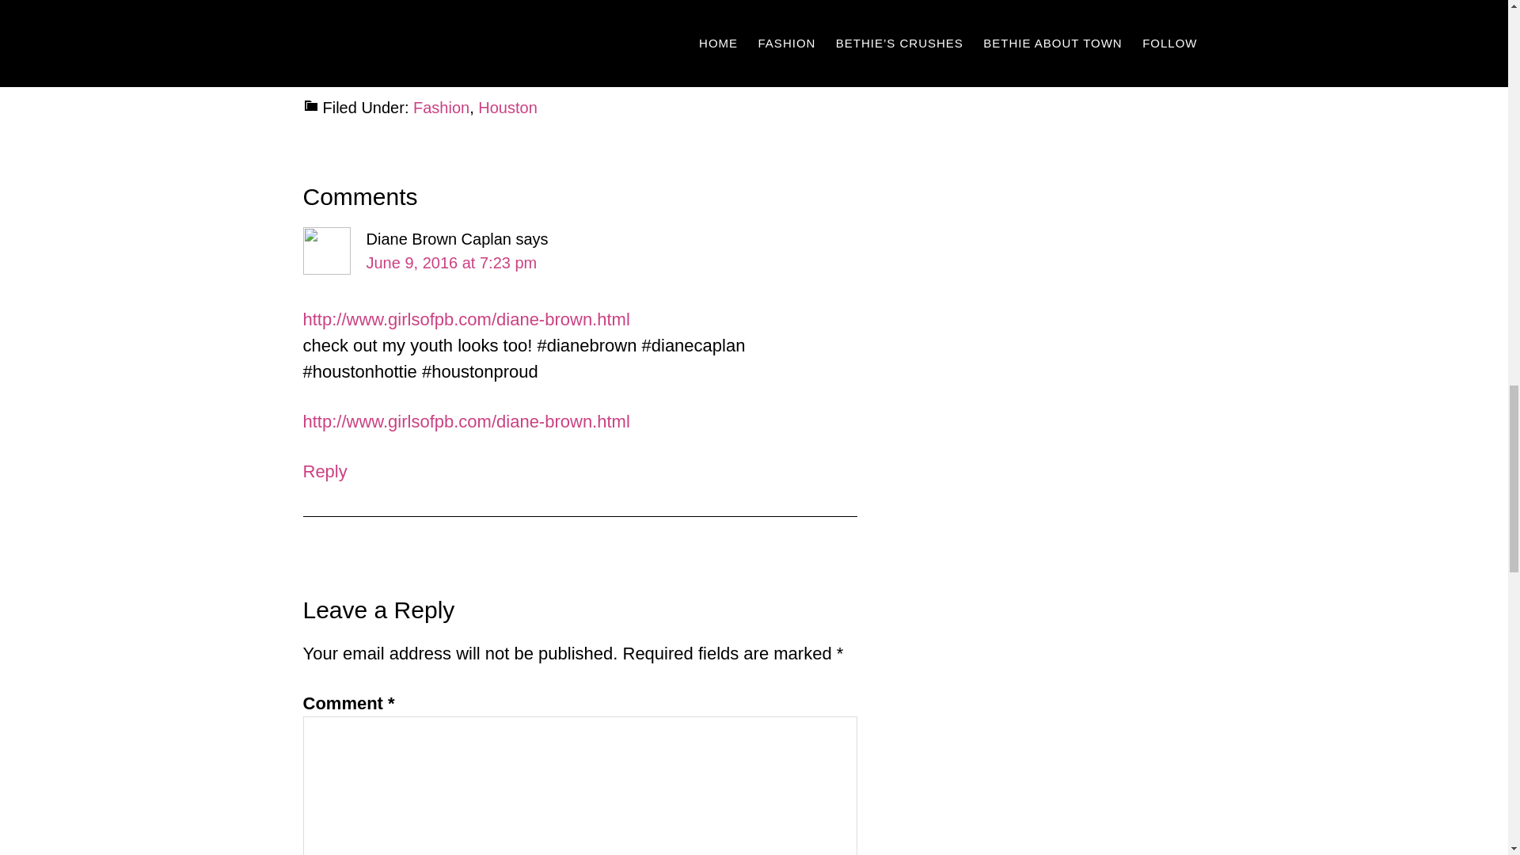 This screenshot has width=1520, height=855. What do you see at coordinates (325, 472) in the screenshot?
I see `Reply` at bounding box center [325, 472].